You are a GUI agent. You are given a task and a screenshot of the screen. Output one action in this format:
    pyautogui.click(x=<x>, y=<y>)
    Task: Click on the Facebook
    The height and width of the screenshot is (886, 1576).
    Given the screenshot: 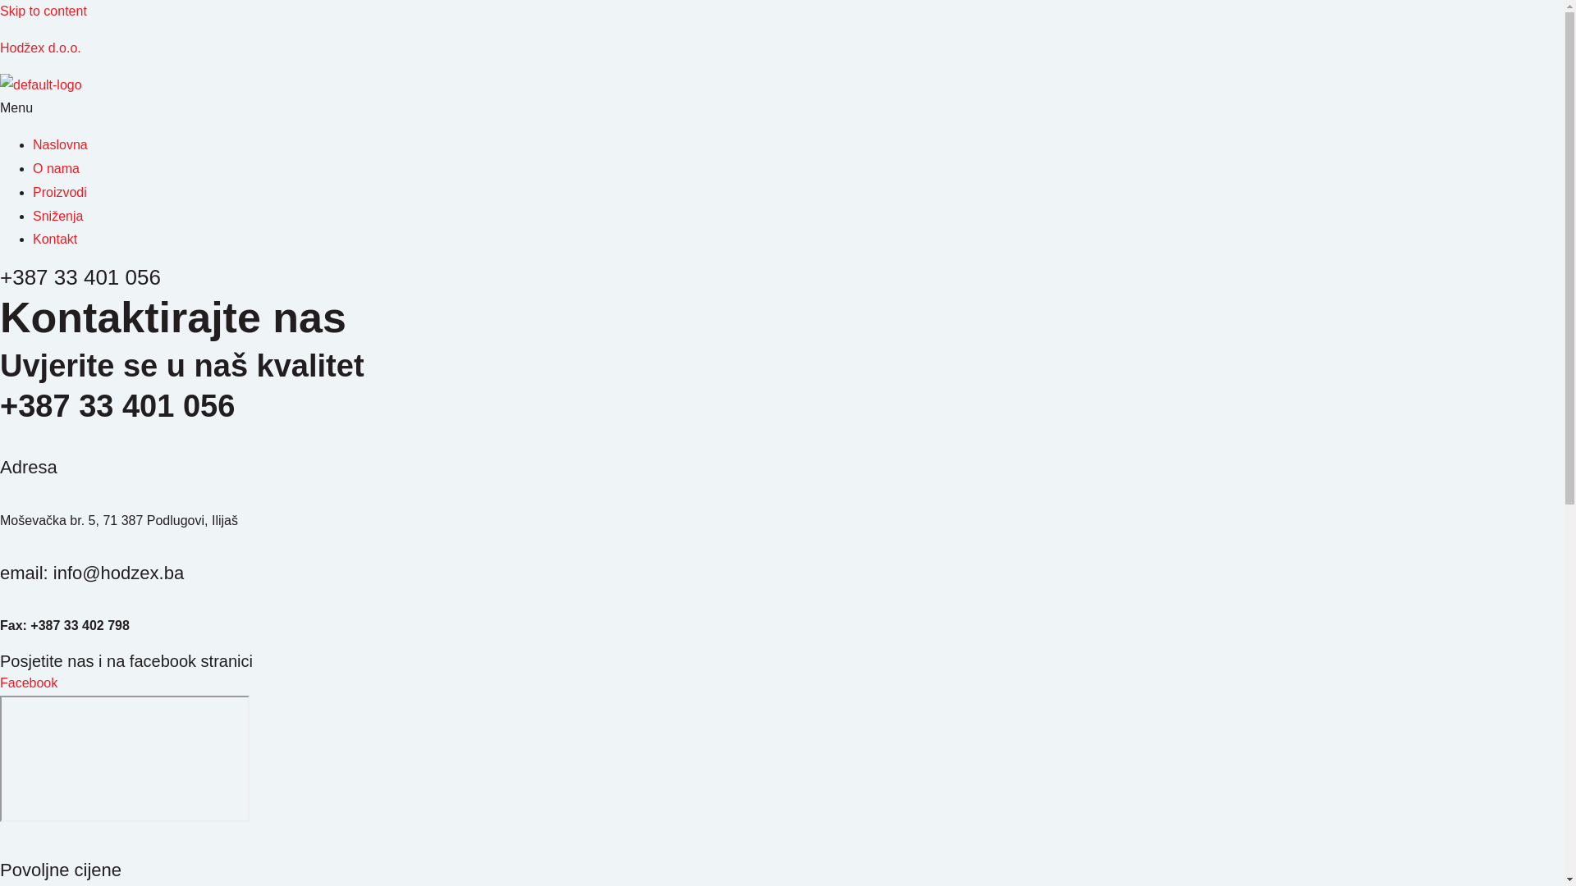 What is the action you would take?
    pyautogui.click(x=29, y=683)
    